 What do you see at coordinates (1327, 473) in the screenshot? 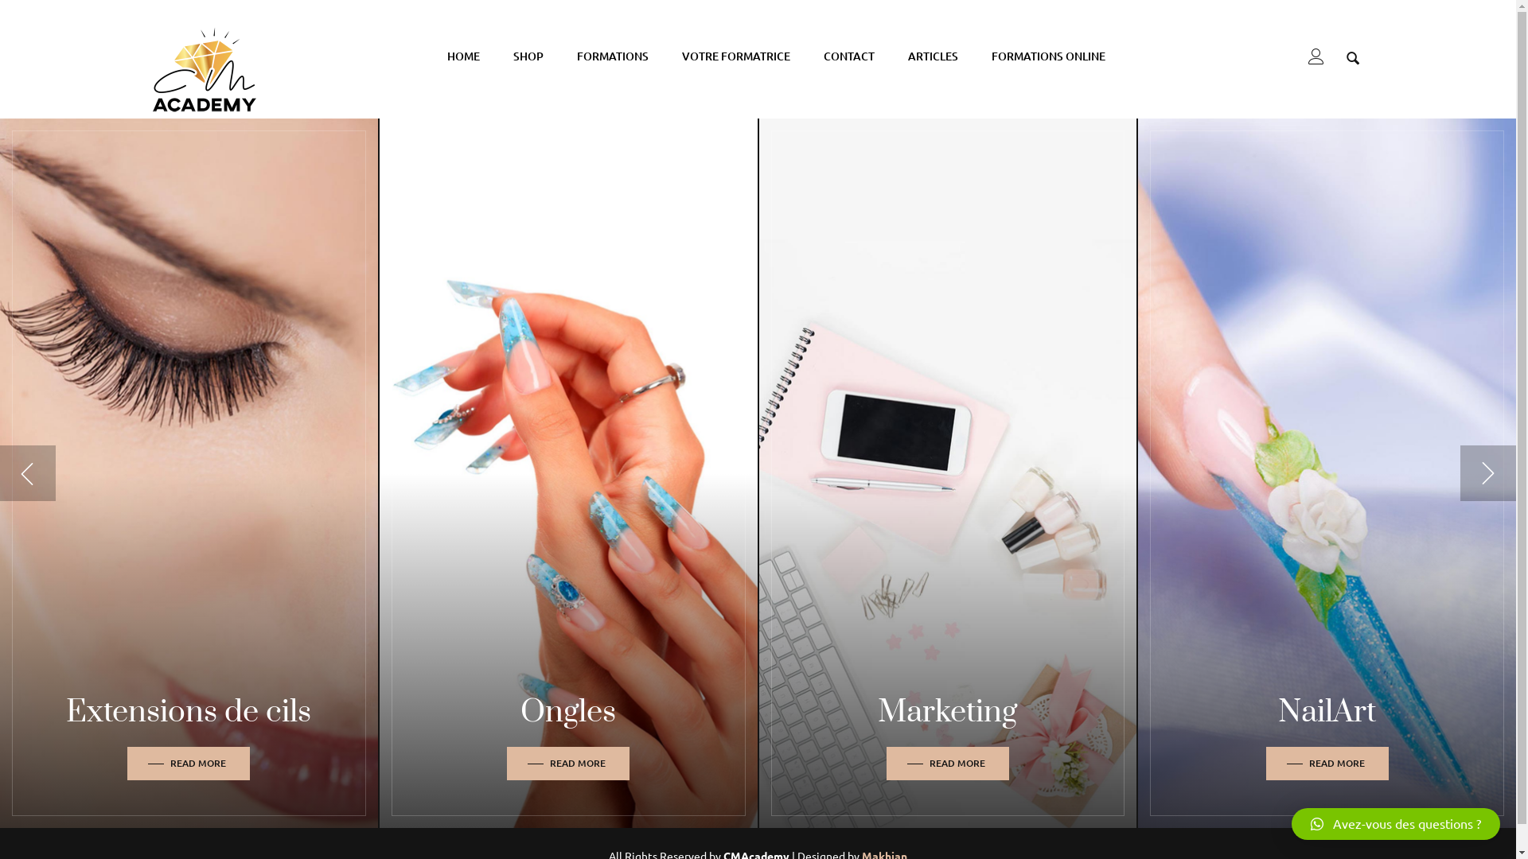
I see `NailArt
READ MORE` at bounding box center [1327, 473].